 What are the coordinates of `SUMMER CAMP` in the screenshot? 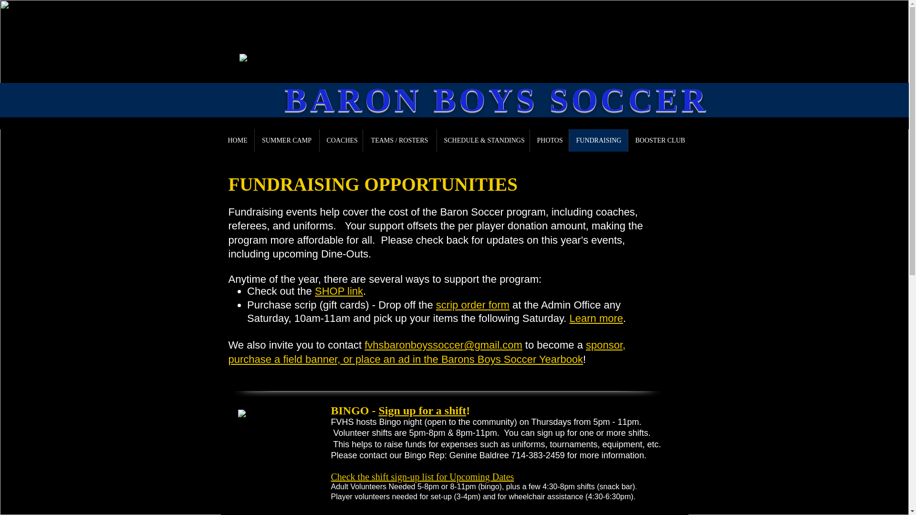 It's located at (286, 140).